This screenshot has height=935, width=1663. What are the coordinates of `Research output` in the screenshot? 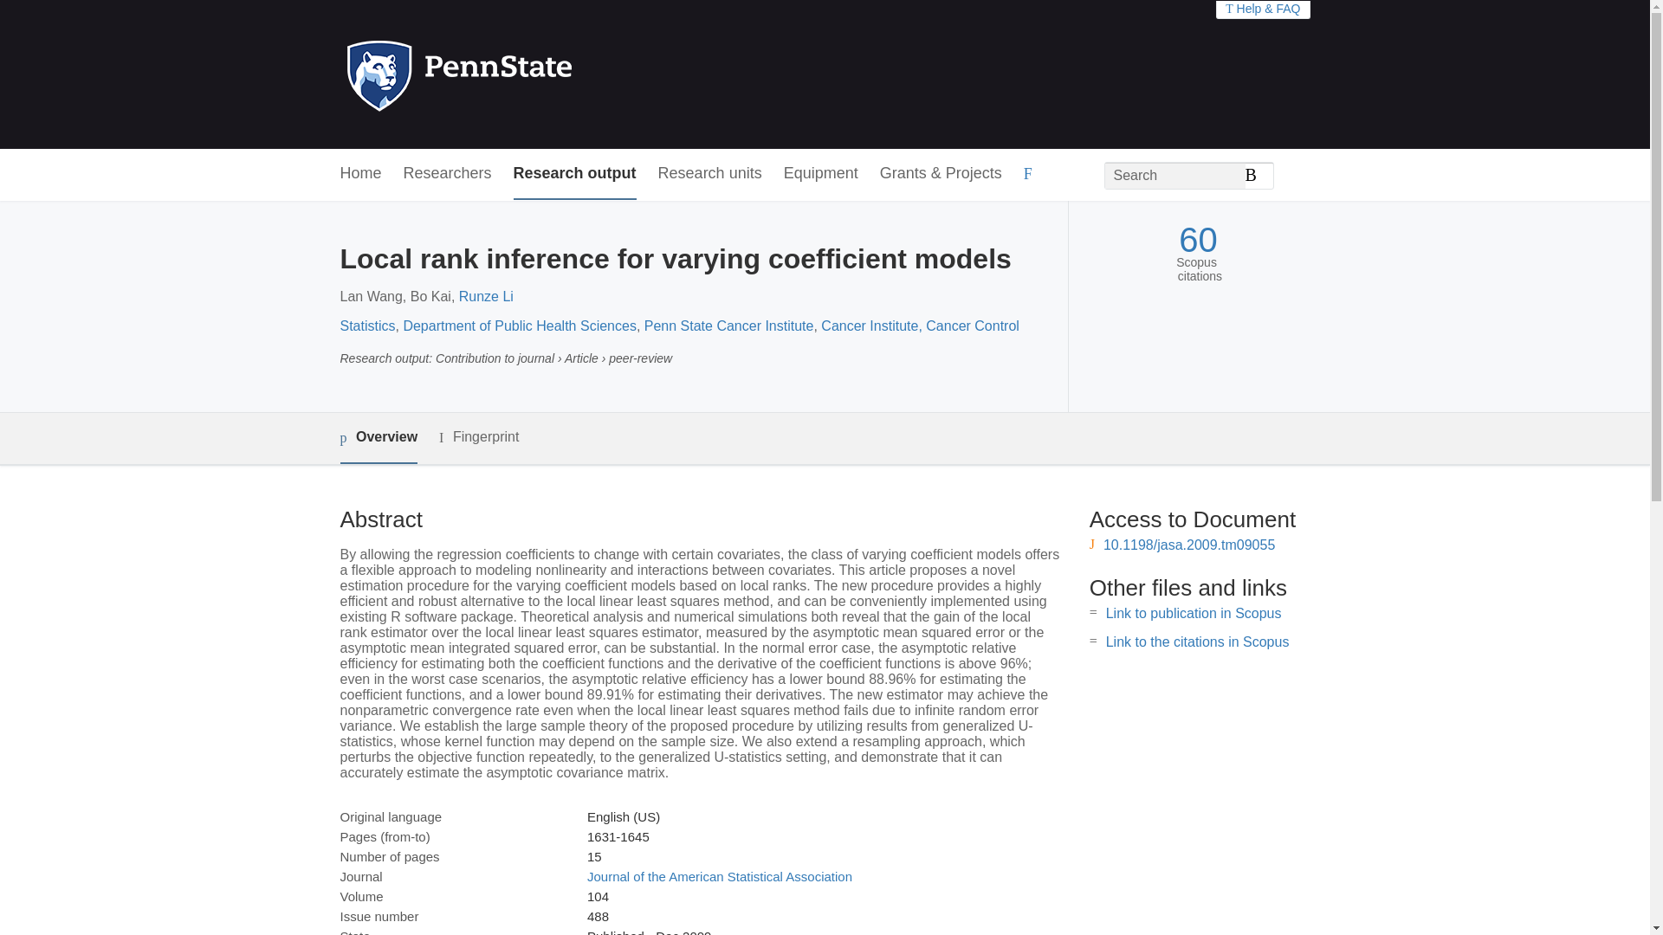 It's located at (575, 174).